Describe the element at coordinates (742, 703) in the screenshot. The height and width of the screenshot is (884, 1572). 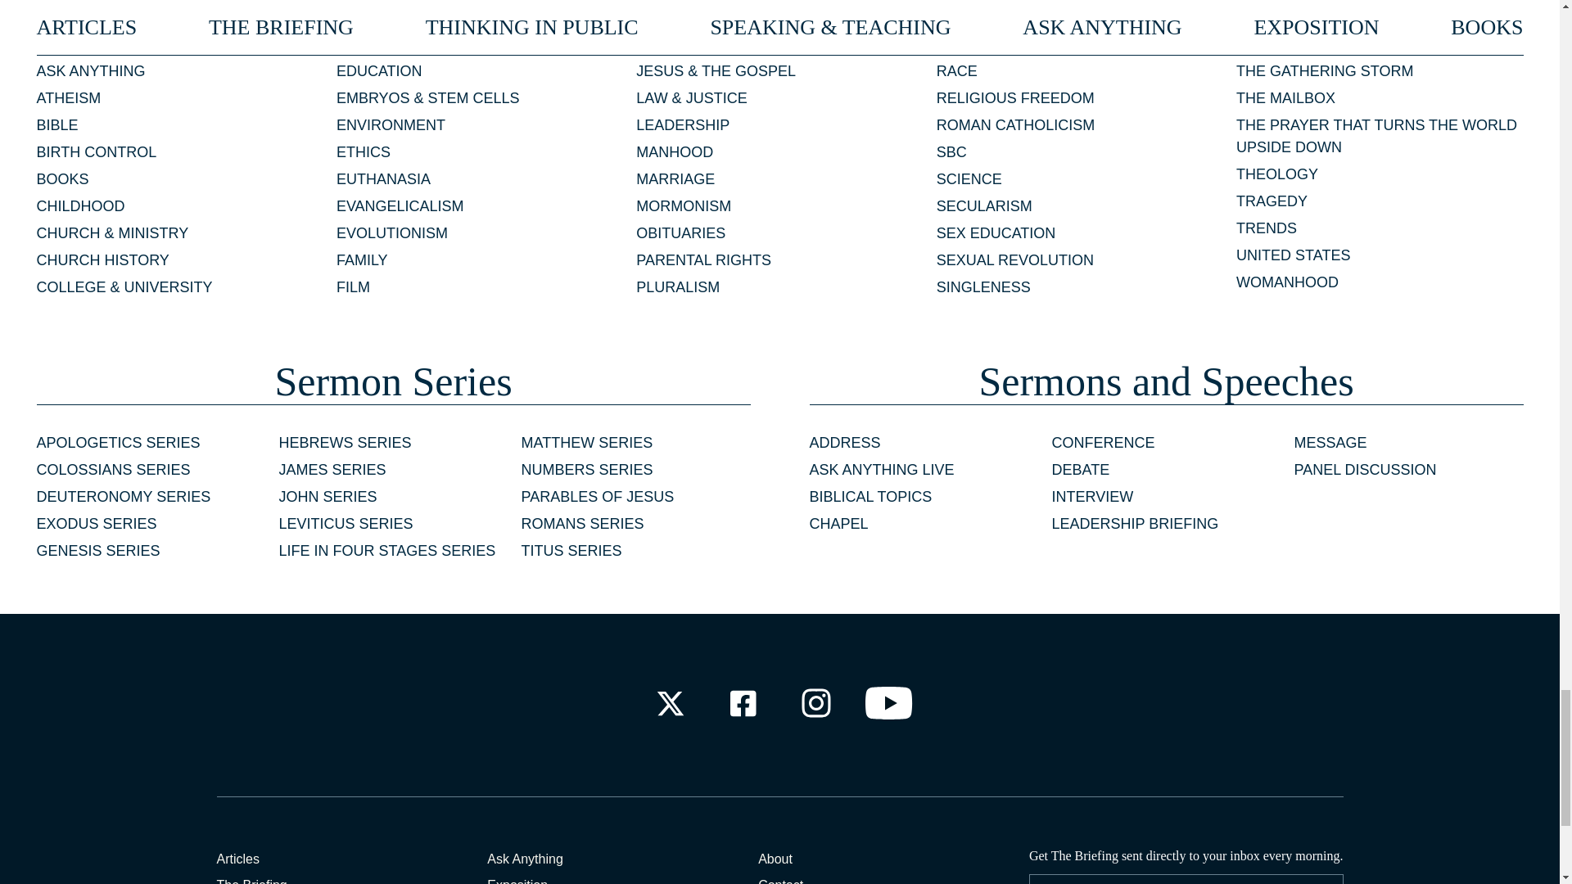
I see `Check out our Facebook Profile` at that location.